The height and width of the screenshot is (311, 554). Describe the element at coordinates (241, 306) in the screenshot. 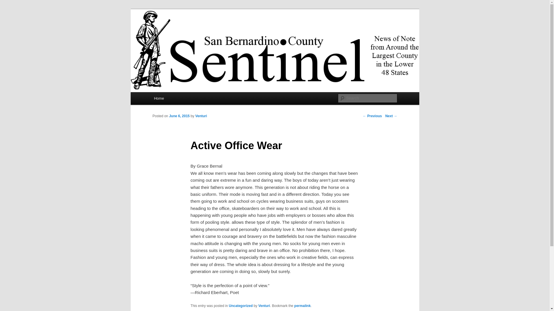

I see `Uncategorized` at that location.